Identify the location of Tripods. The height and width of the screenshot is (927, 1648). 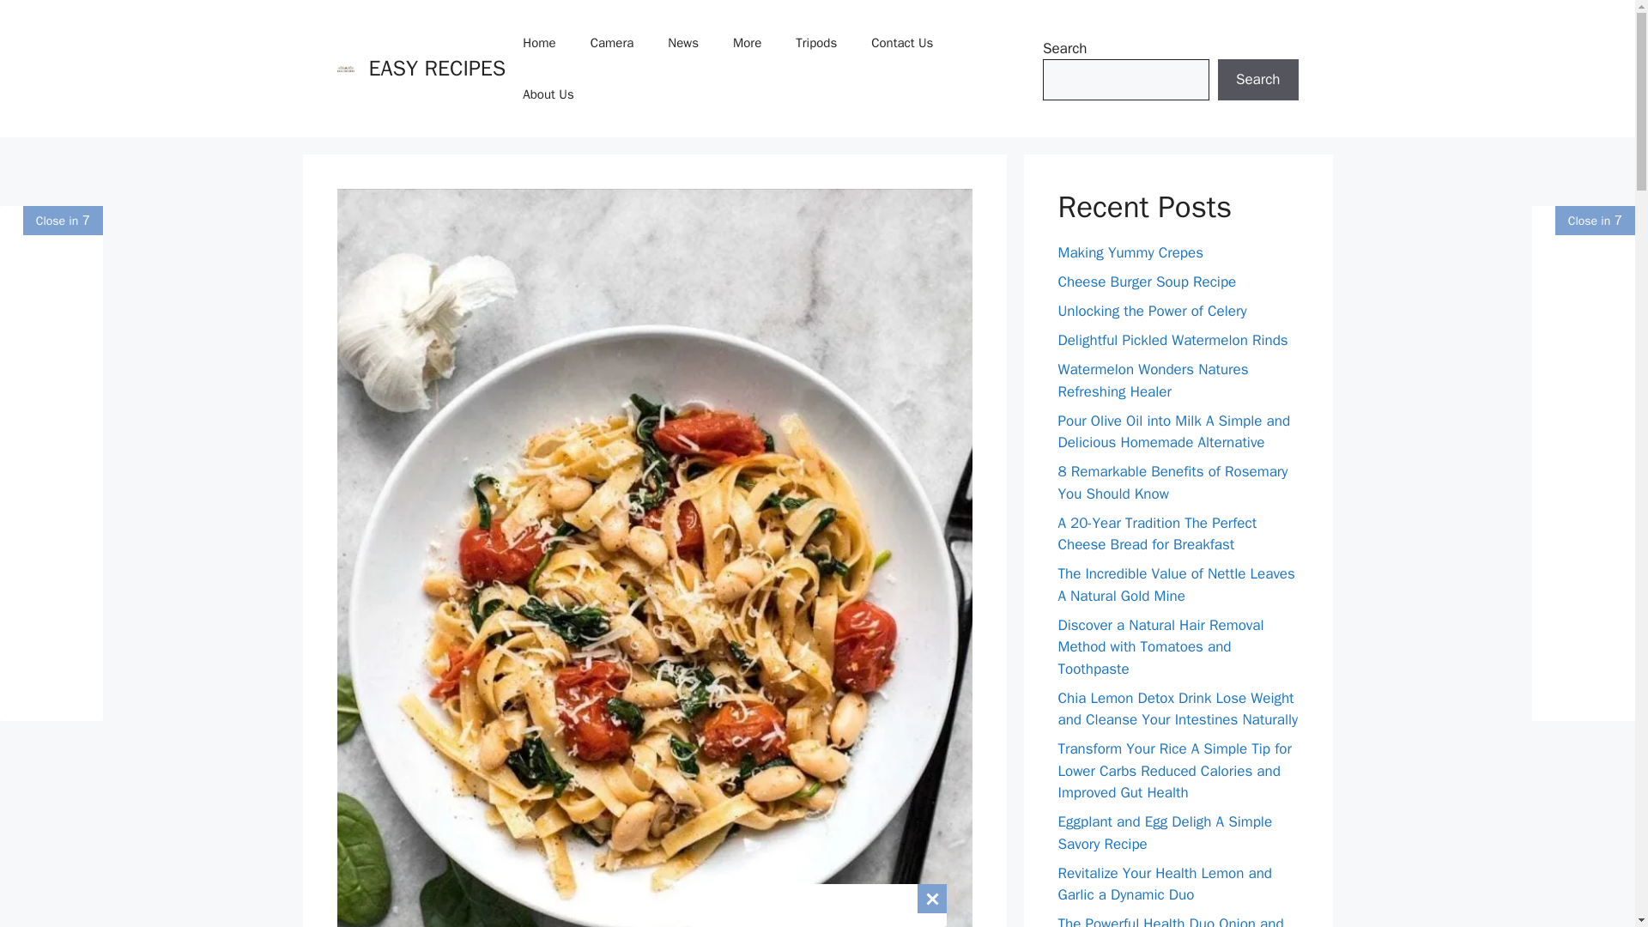
(815, 43).